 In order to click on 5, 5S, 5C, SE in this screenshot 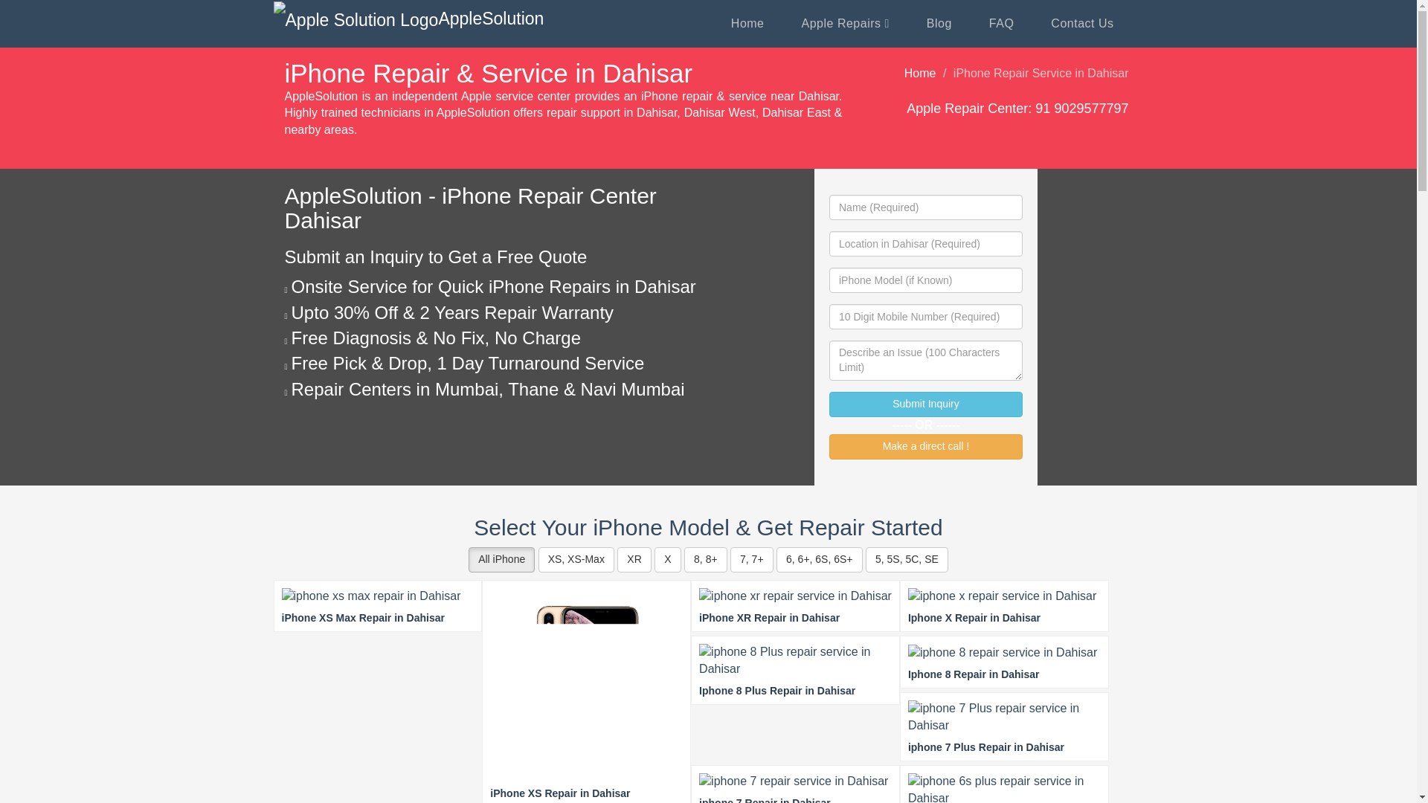, I will do `click(906, 559)`.